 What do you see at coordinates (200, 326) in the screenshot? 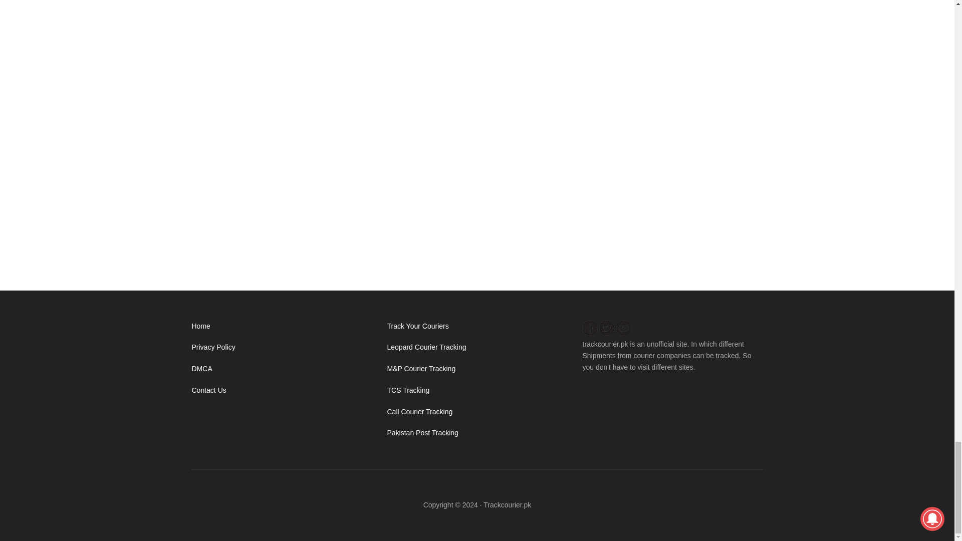
I see `Home` at bounding box center [200, 326].